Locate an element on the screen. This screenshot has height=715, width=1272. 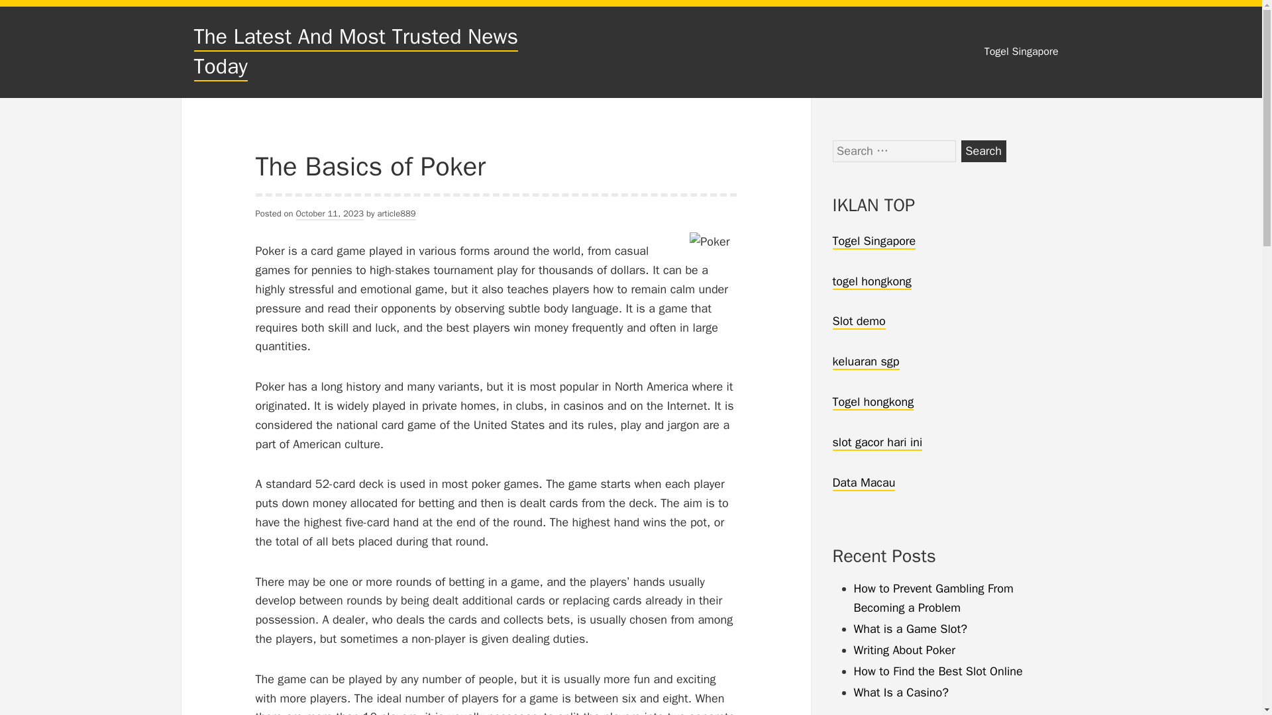
Togel Singapore is located at coordinates (873, 241).